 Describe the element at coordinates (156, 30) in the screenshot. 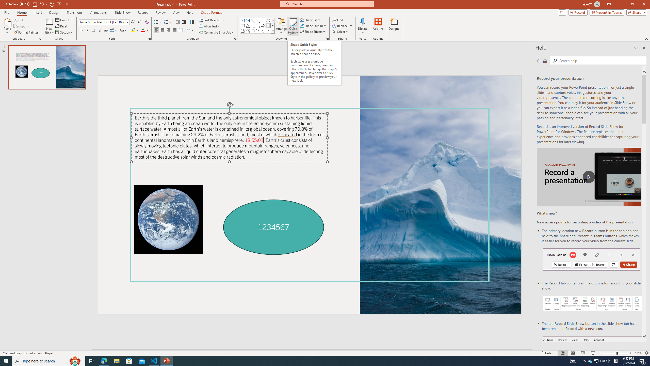

I see `Align Left` at that location.